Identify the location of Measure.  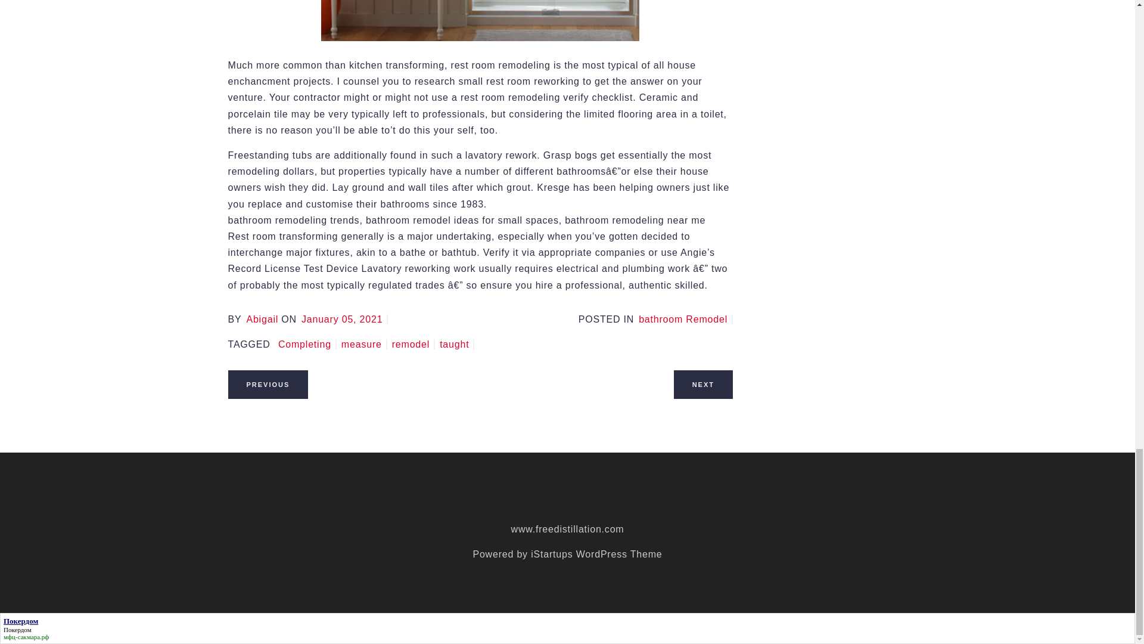
(364, 345).